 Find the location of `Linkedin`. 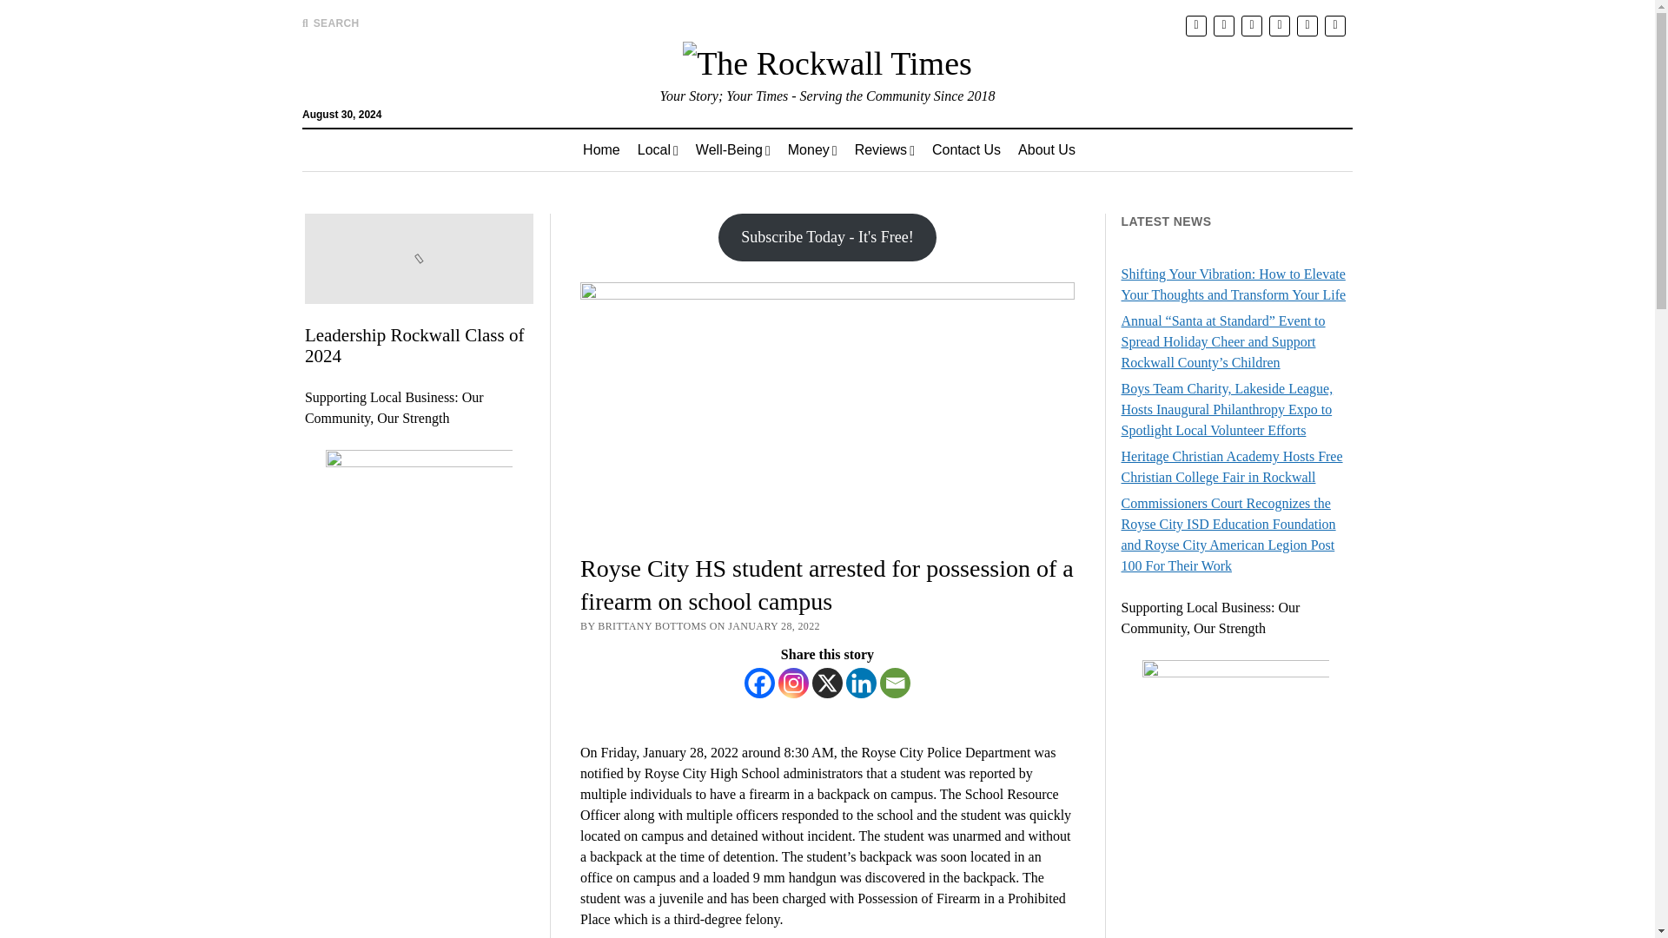

Linkedin is located at coordinates (861, 683).